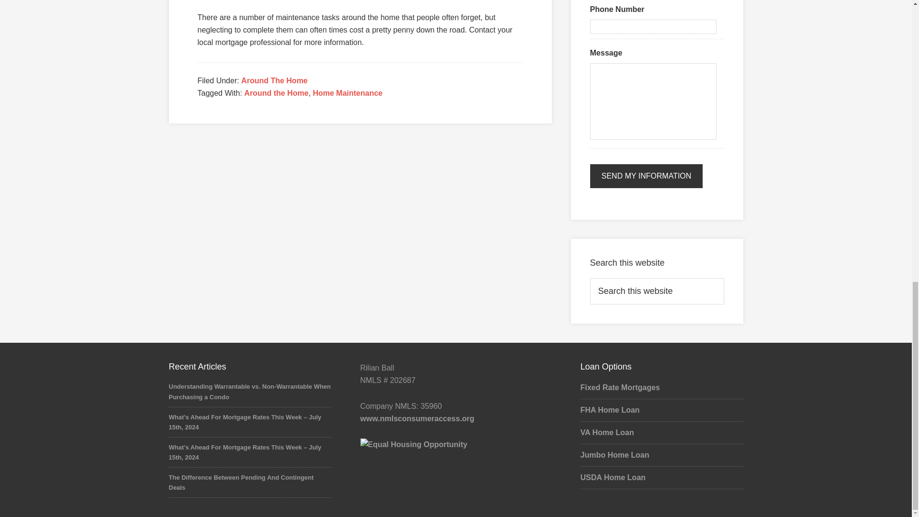  What do you see at coordinates (240, 483) in the screenshot?
I see `The Difference Between Pending And Contingent Deals` at bounding box center [240, 483].